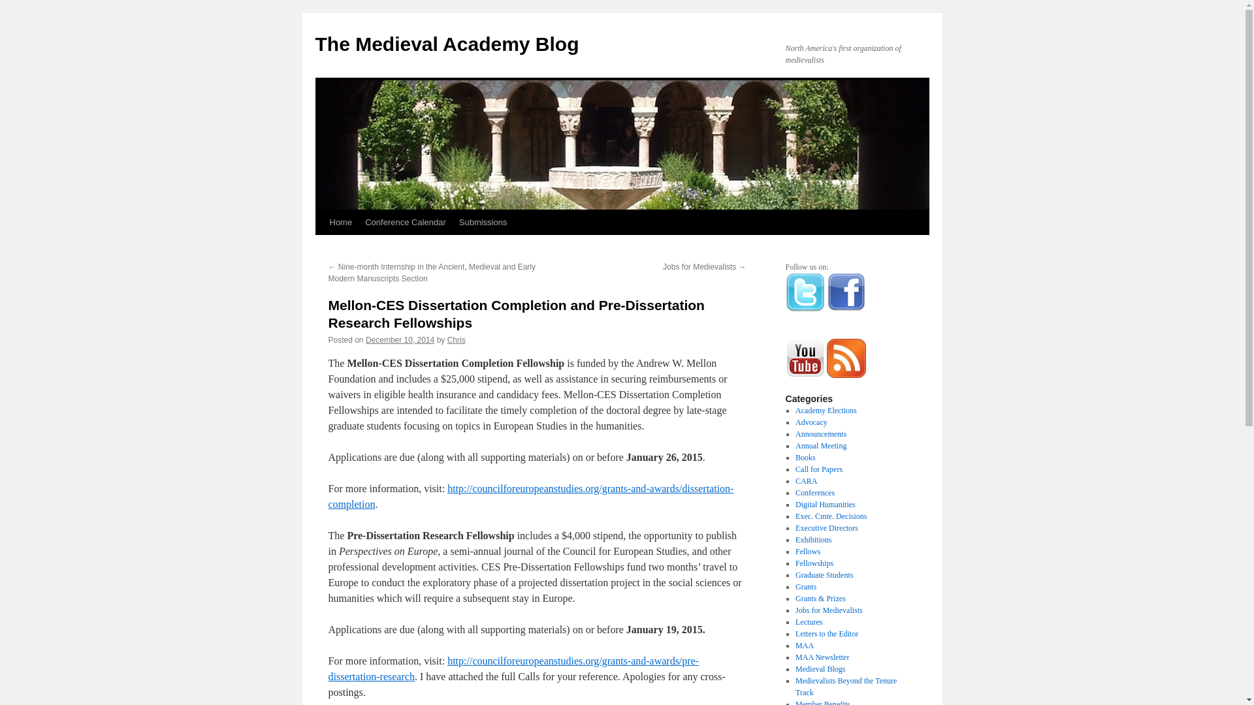 The height and width of the screenshot is (705, 1254). Describe the element at coordinates (825, 504) in the screenshot. I see `Digital Humanities` at that location.